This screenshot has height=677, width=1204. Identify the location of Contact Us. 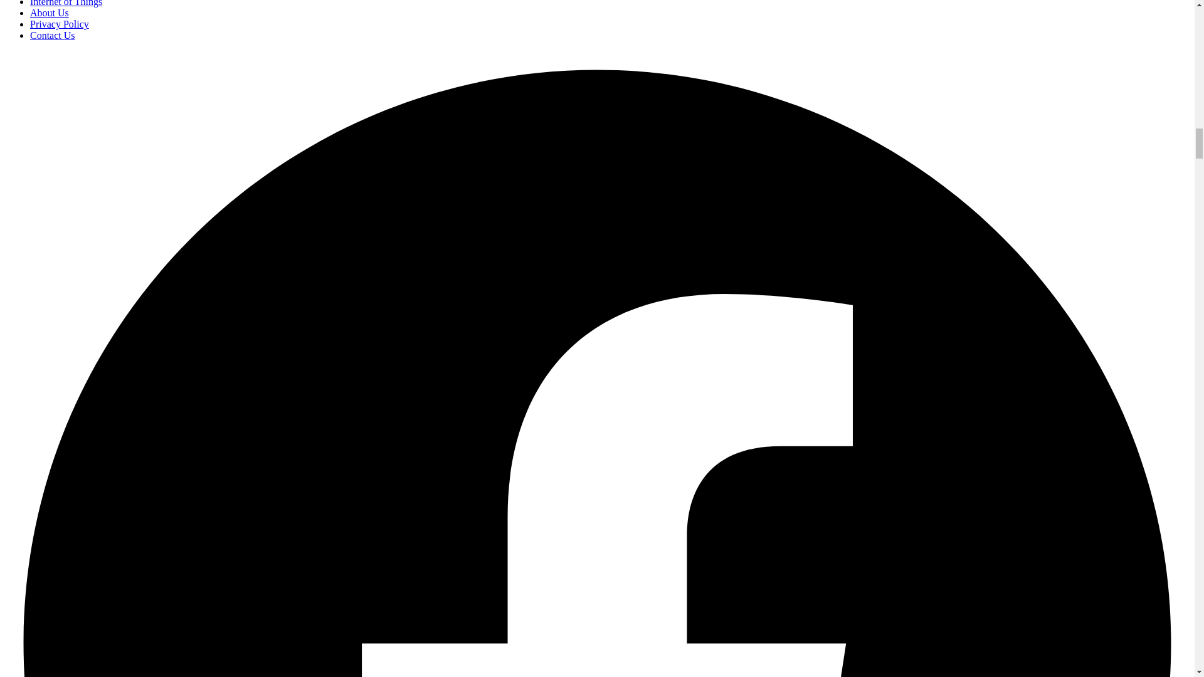
(53, 35).